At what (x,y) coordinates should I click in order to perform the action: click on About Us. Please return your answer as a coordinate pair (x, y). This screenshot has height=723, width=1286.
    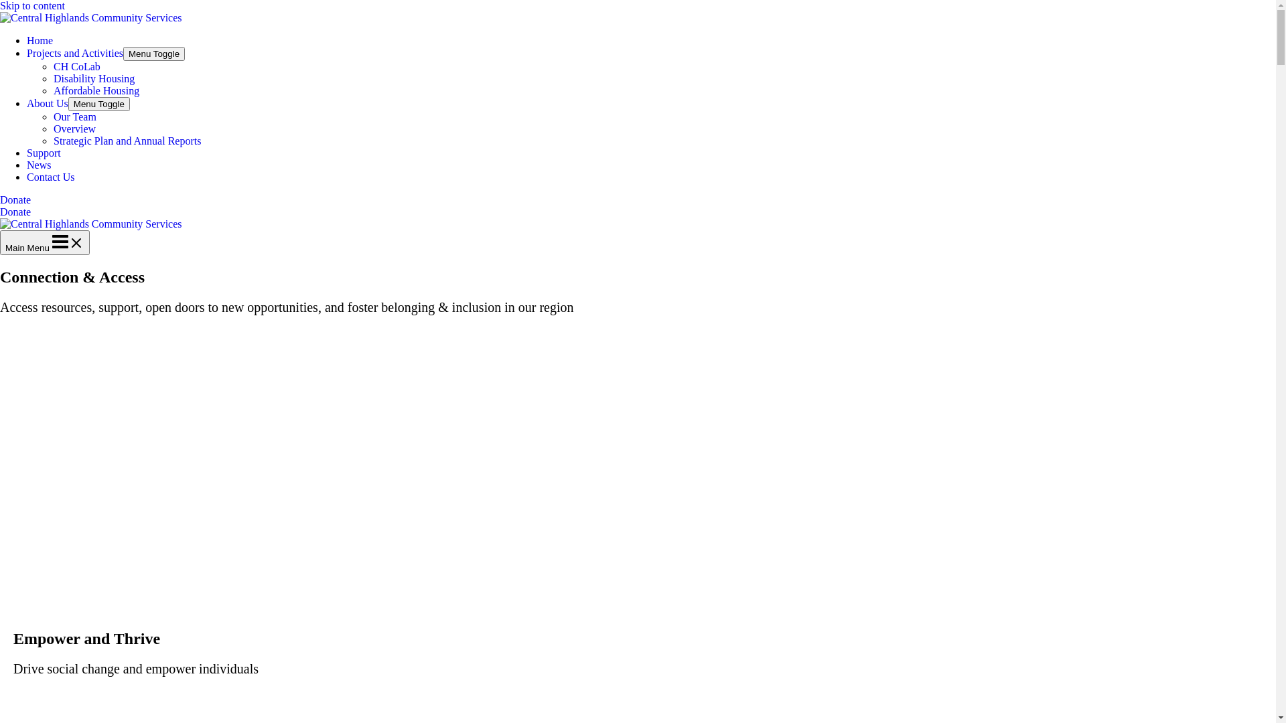
    Looking at the image, I should click on (48, 103).